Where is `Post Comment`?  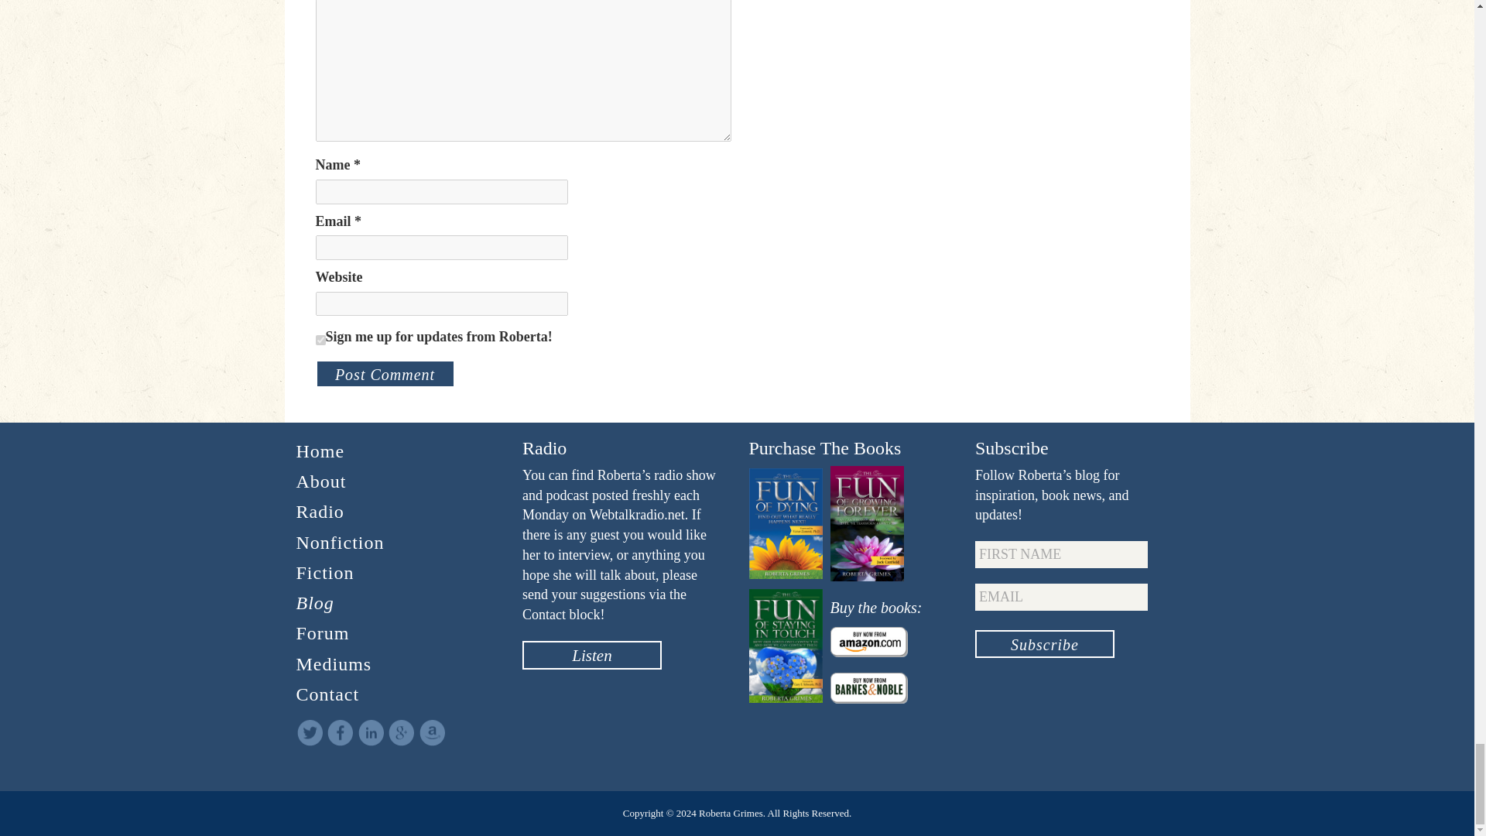
Post Comment is located at coordinates (385, 374).